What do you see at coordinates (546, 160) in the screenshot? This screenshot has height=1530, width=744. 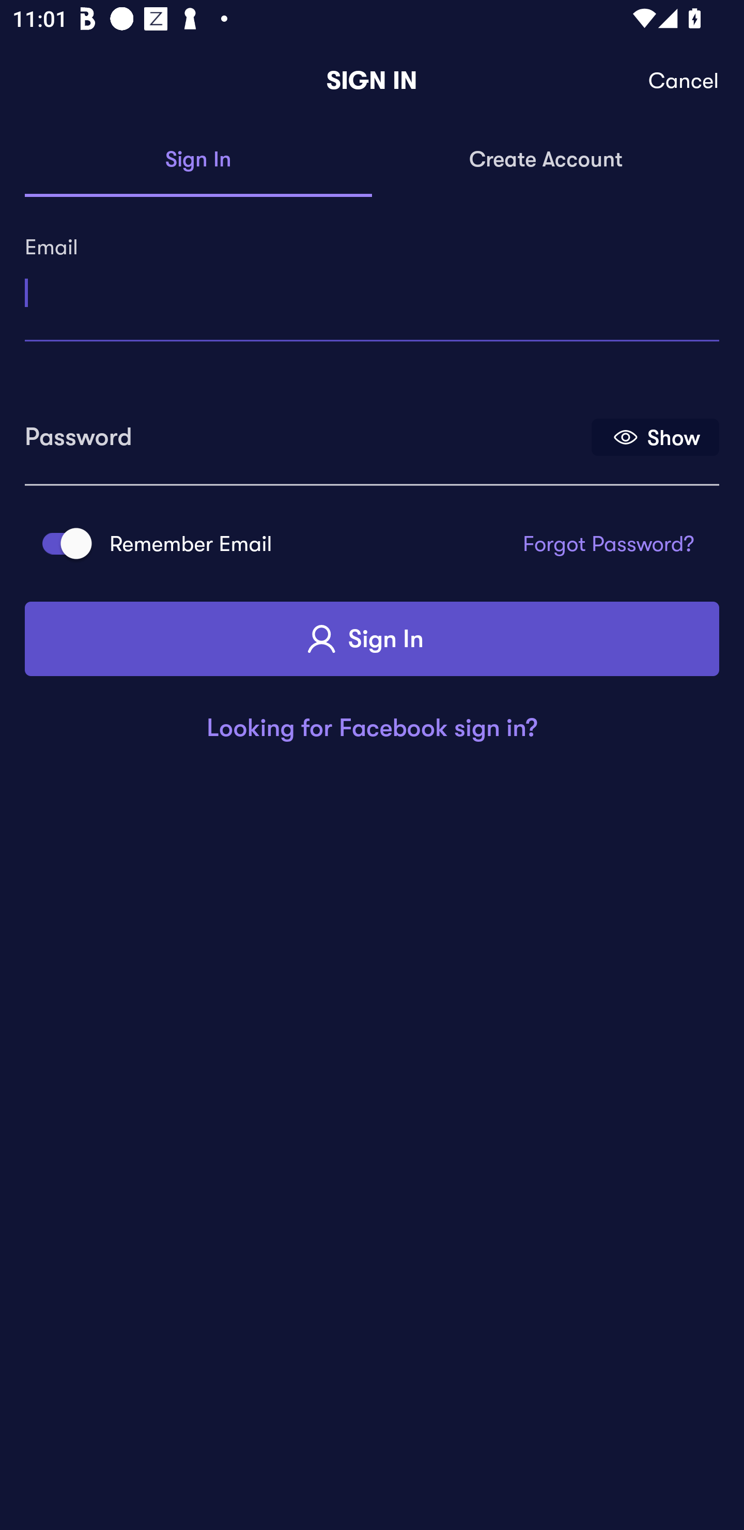 I see `Create Account` at bounding box center [546, 160].